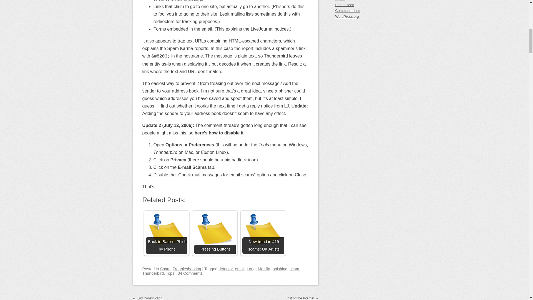 Image resolution: width=533 pixels, height=300 pixels. Describe the element at coordinates (294, 269) in the screenshot. I see `scam` at that location.